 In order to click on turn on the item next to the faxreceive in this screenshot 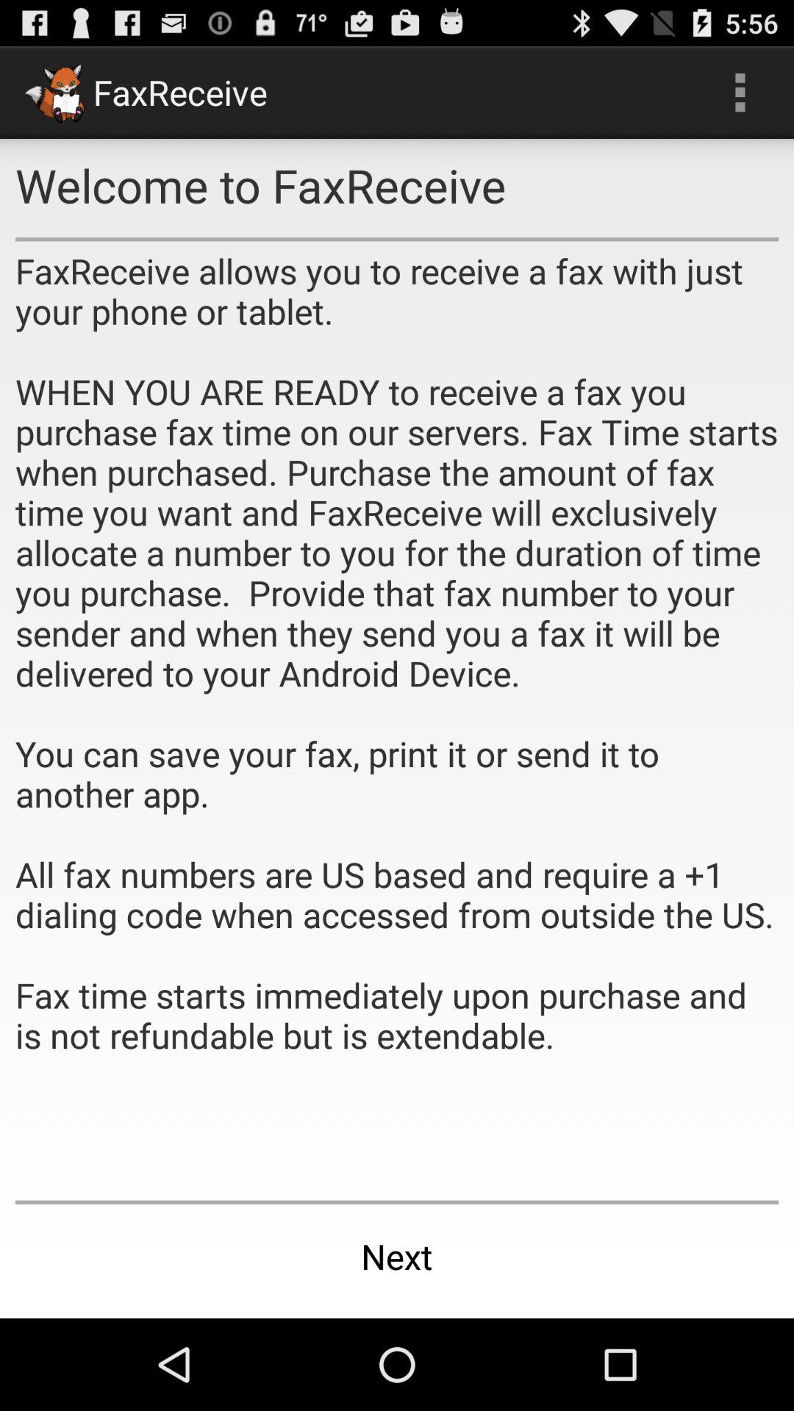, I will do `click(740, 93)`.